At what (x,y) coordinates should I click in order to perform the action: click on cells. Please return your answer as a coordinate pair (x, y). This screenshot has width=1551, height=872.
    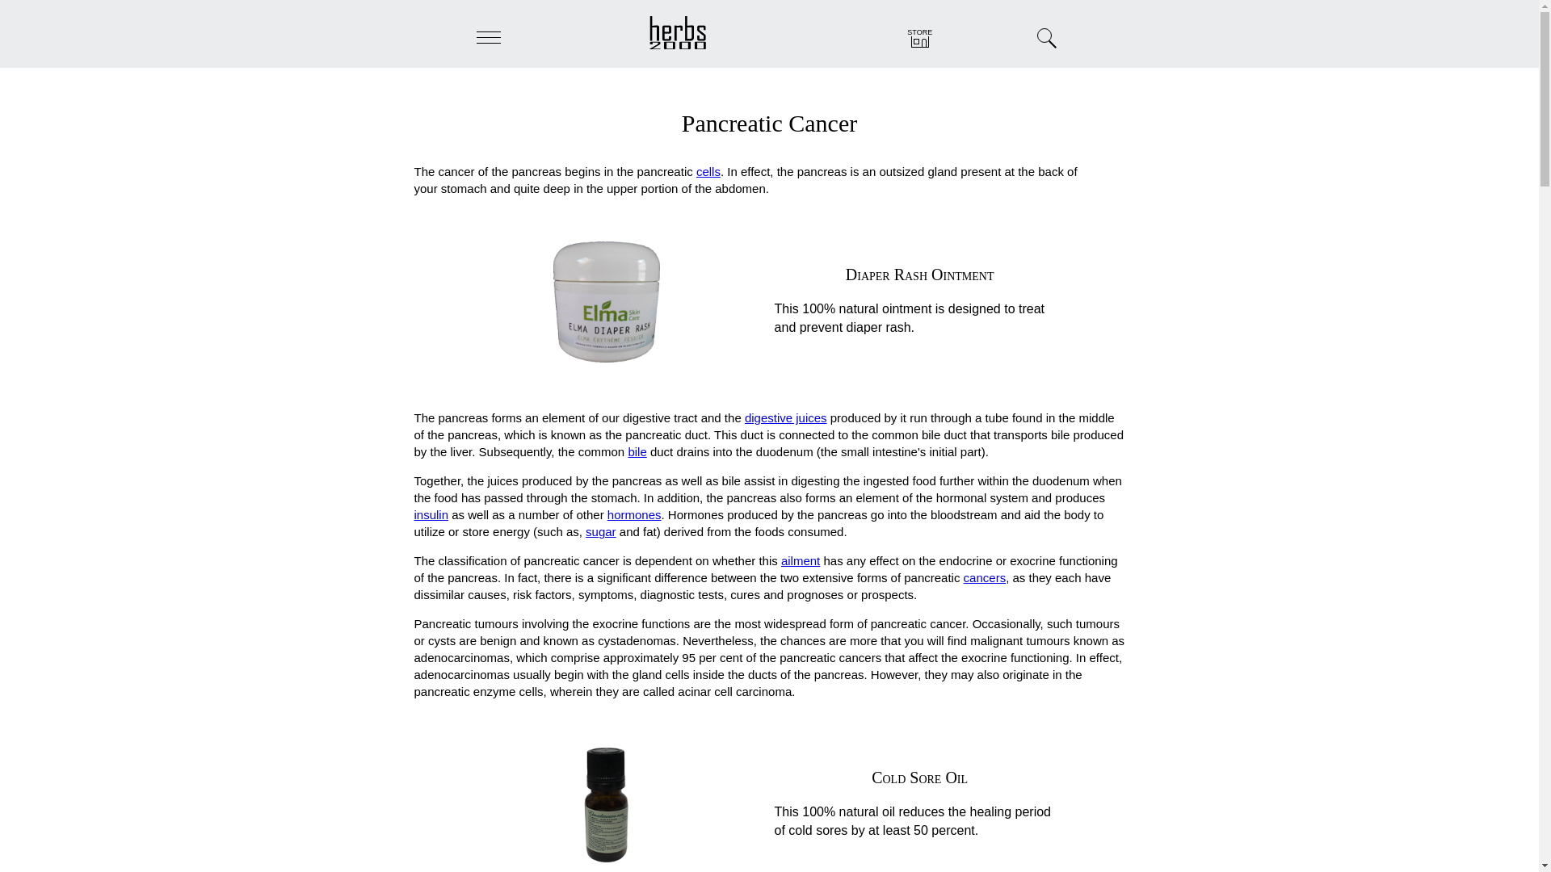
    Looking at the image, I should click on (708, 171).